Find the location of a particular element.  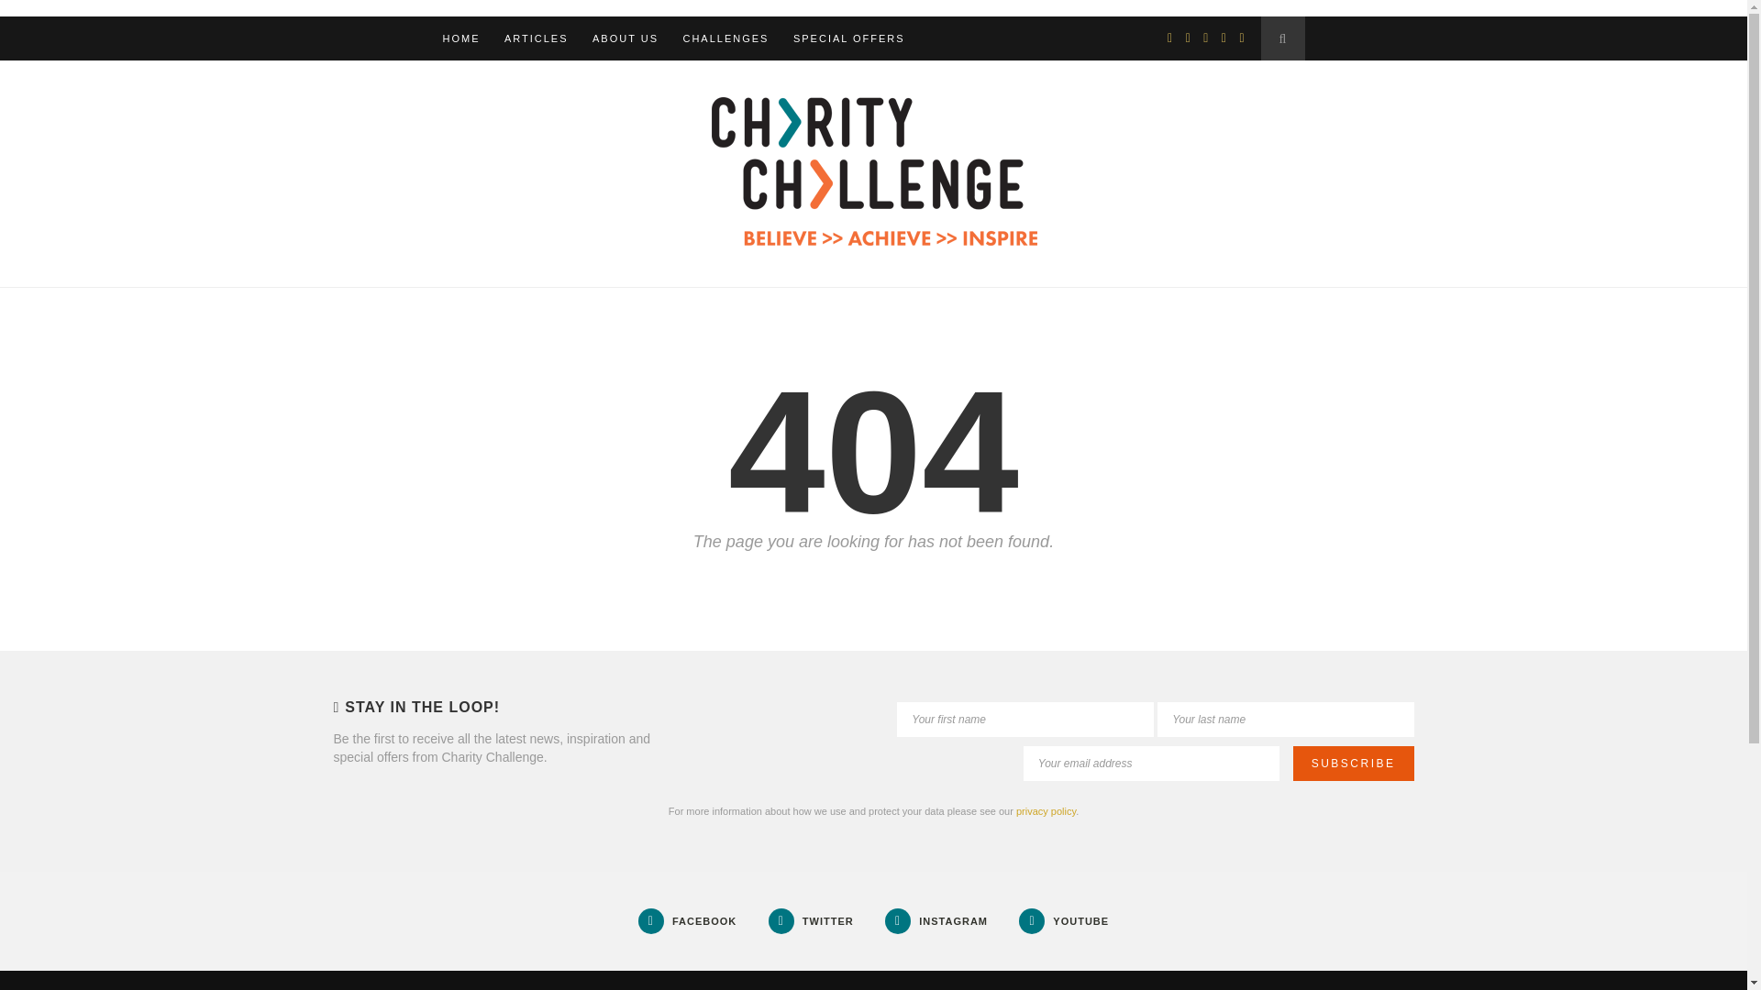

ARTICLES is located at coordinates (536, 38).